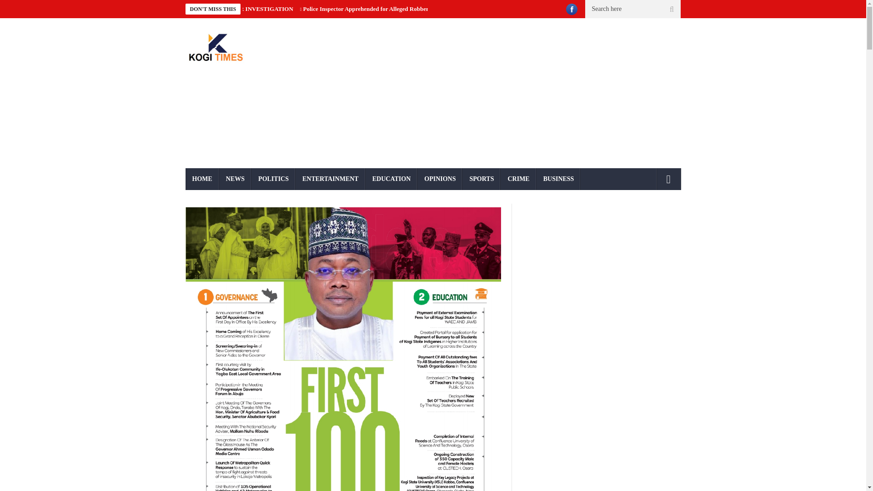 The height and width of the screenshot is (491, 873). Describe the element at coordinates (481, 179) in the screenshot. I see `SPORTS` at that location.